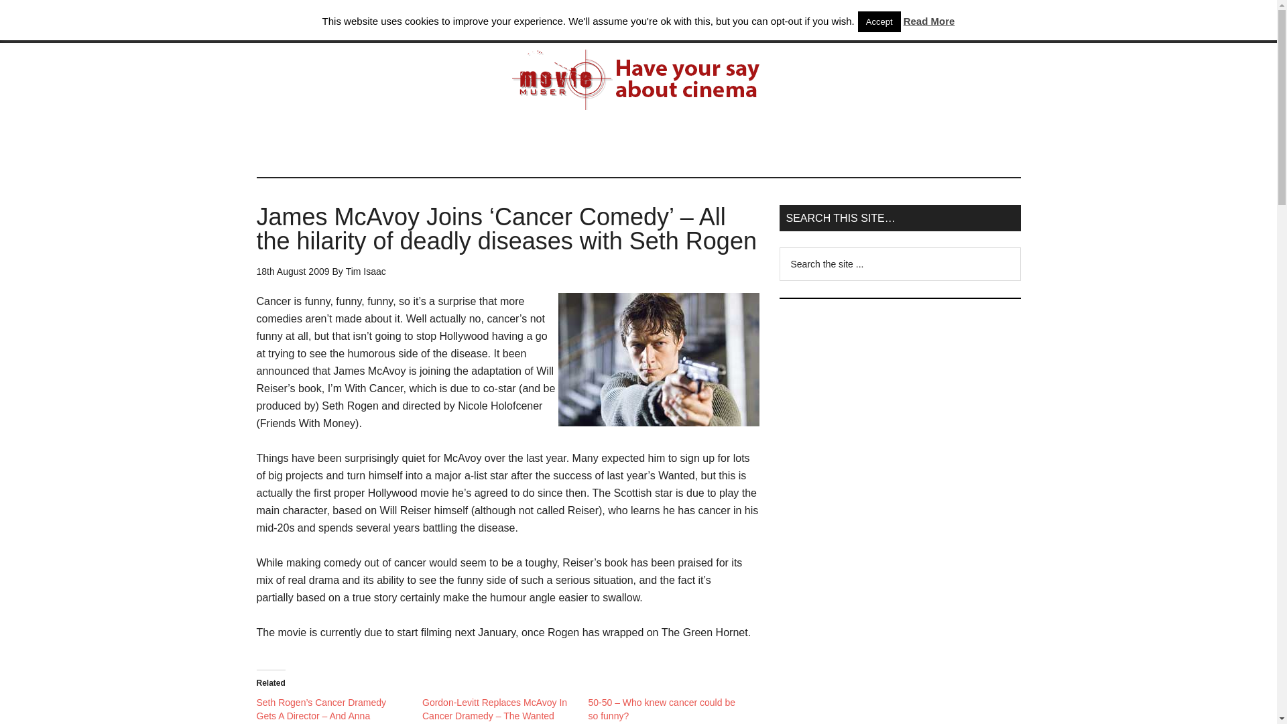  I want to click on MOVIE TRAILERS, so click(456, 21).